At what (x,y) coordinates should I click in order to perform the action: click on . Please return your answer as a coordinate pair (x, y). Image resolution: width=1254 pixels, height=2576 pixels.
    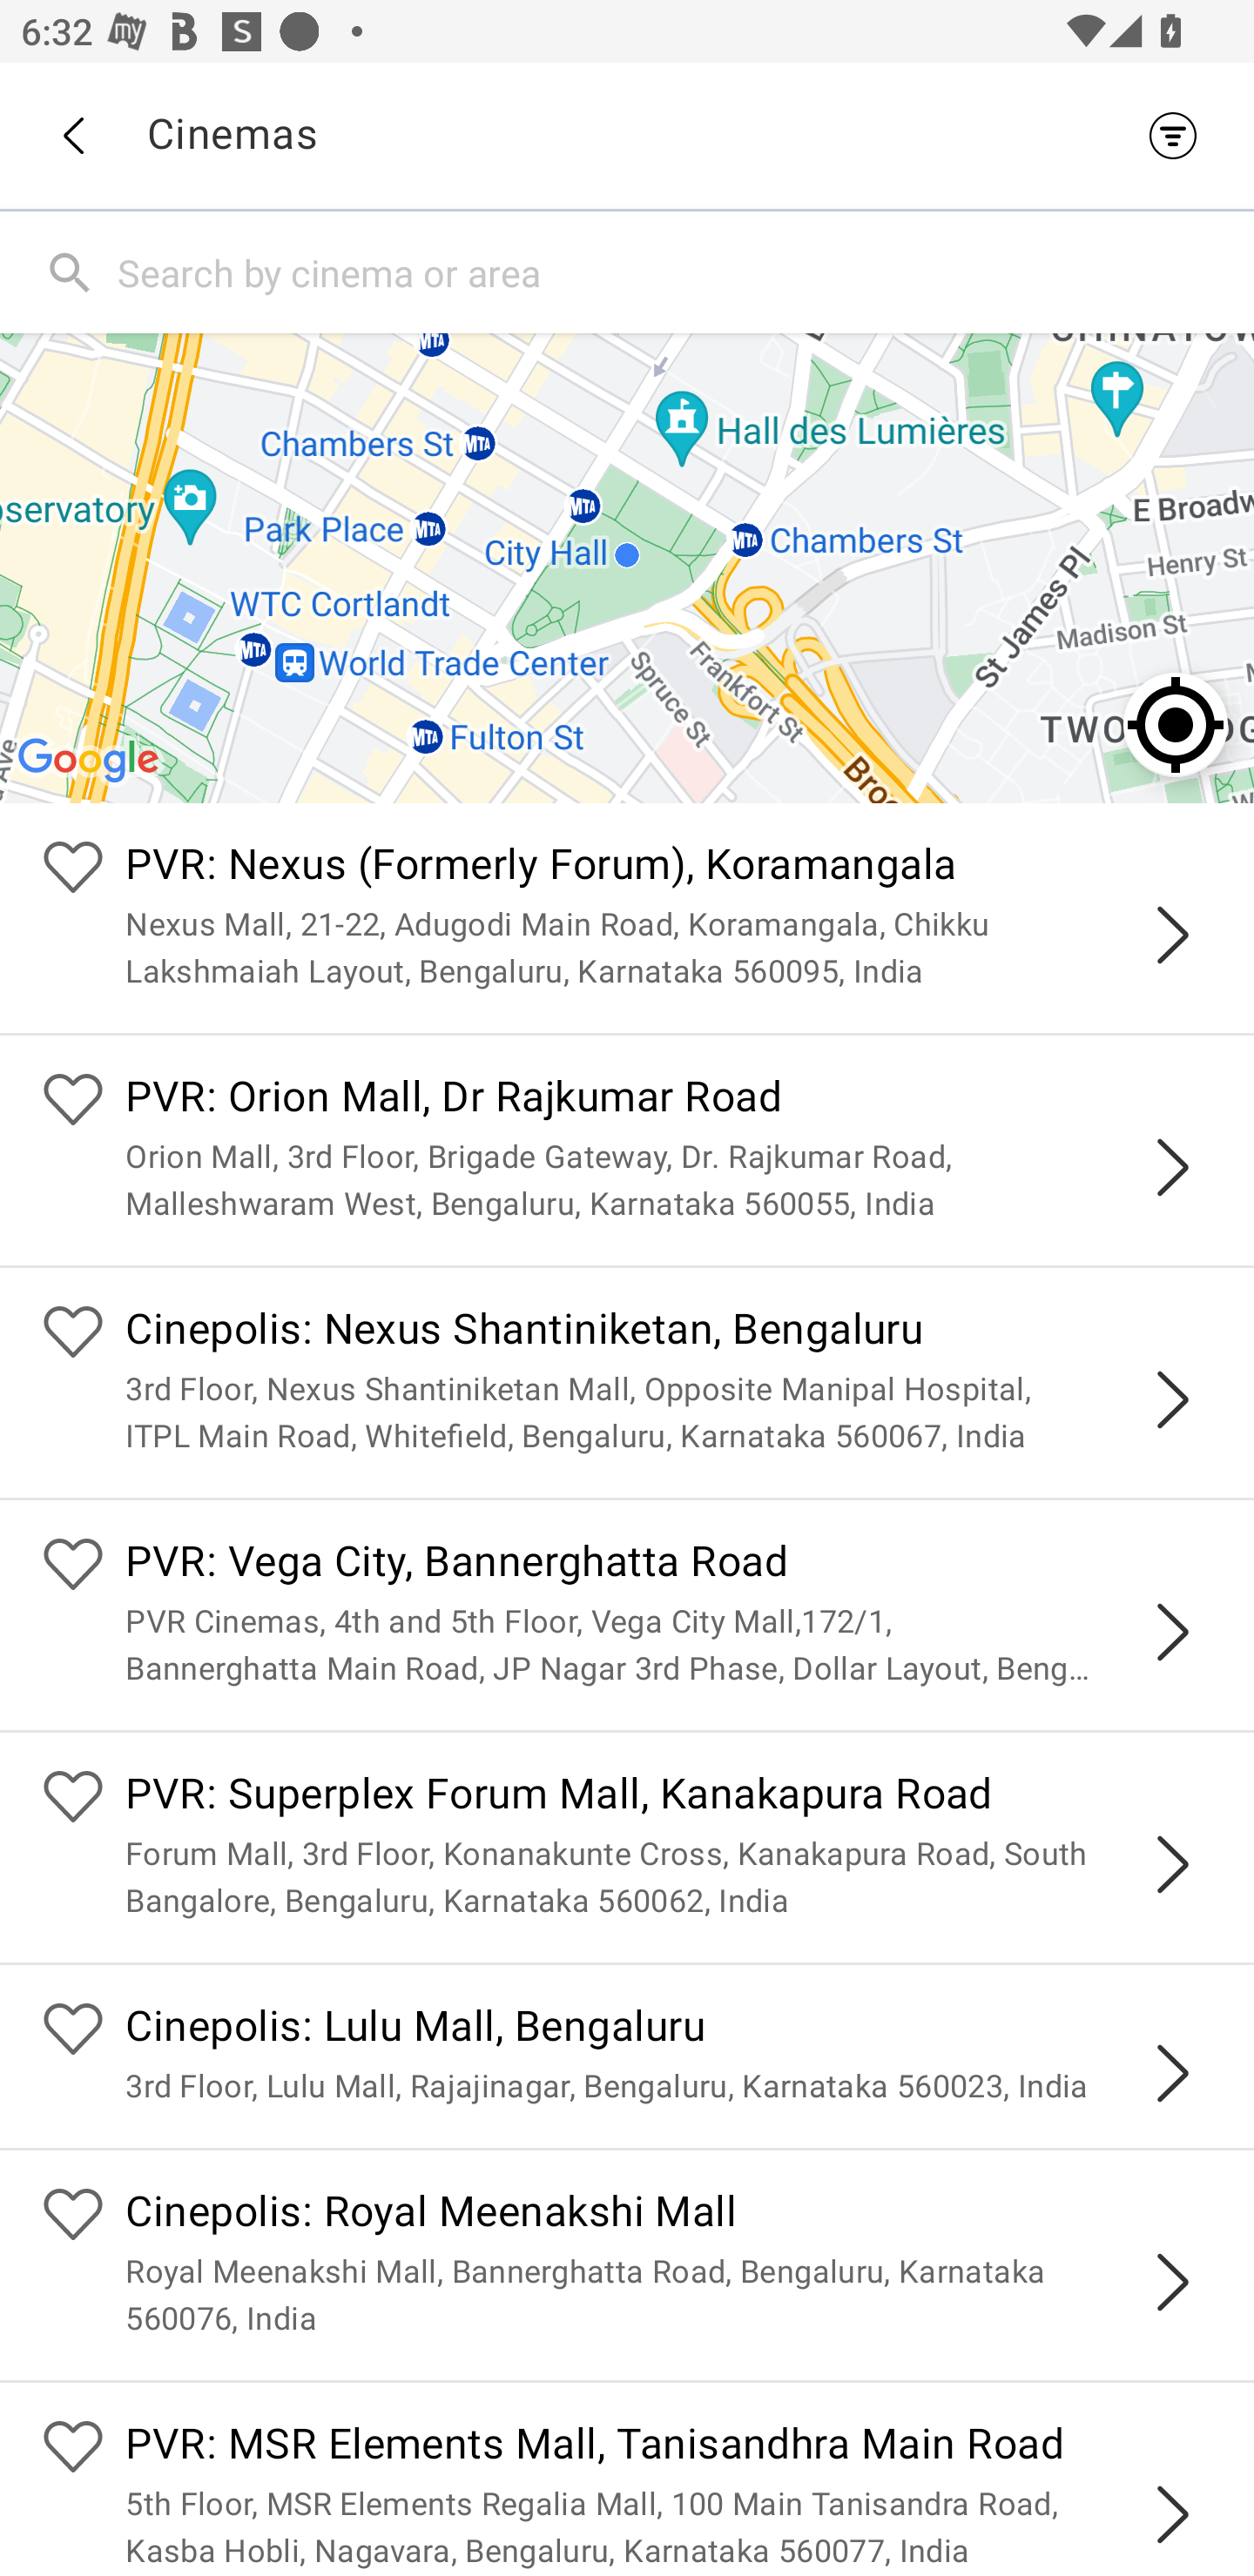
    Looking at the image, I should click on (1172, 1399).